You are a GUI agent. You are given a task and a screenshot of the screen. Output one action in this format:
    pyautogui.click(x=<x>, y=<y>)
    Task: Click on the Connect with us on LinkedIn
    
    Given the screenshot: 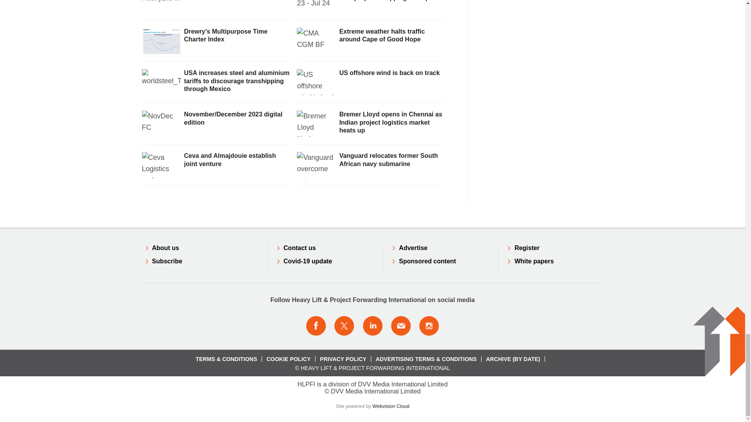 What is the action you would take?
    pyautogui.click(x=372, y=325)
    